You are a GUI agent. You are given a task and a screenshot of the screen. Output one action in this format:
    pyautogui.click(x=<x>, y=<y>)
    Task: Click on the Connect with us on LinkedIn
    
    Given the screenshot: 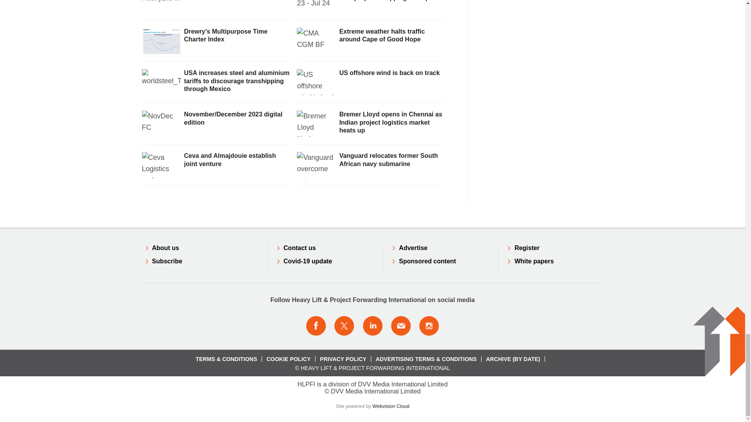 What is the action you would take?
    pyautogui.click(x=372, y=325)
    